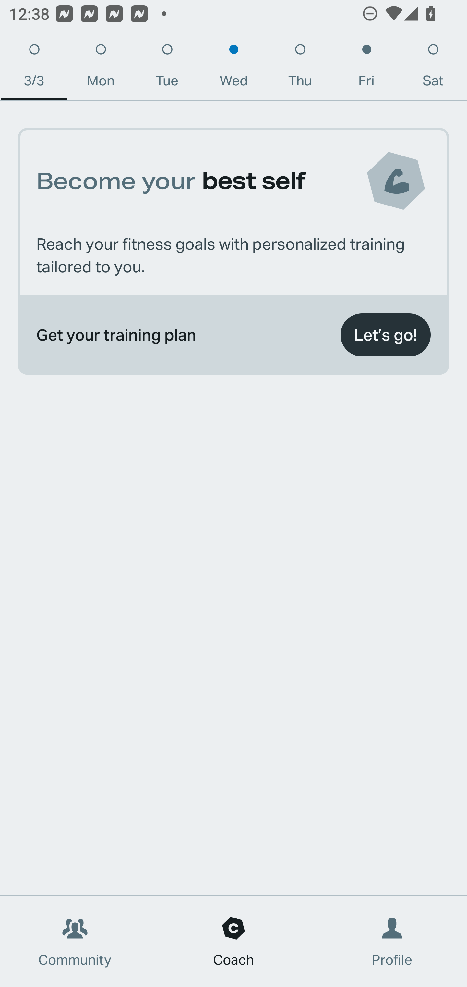  I want to click on Profile, so click(392, 942).